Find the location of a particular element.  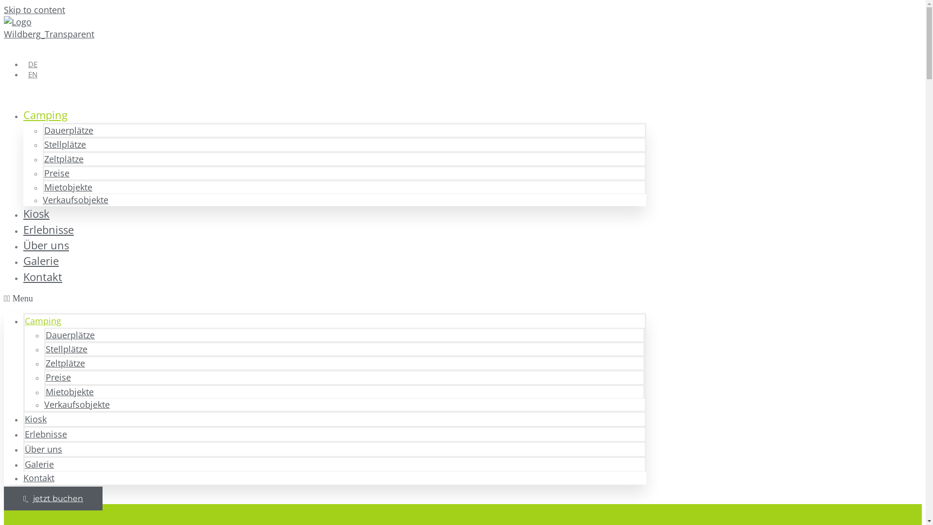

Camping is located at coordinates (46, 115).